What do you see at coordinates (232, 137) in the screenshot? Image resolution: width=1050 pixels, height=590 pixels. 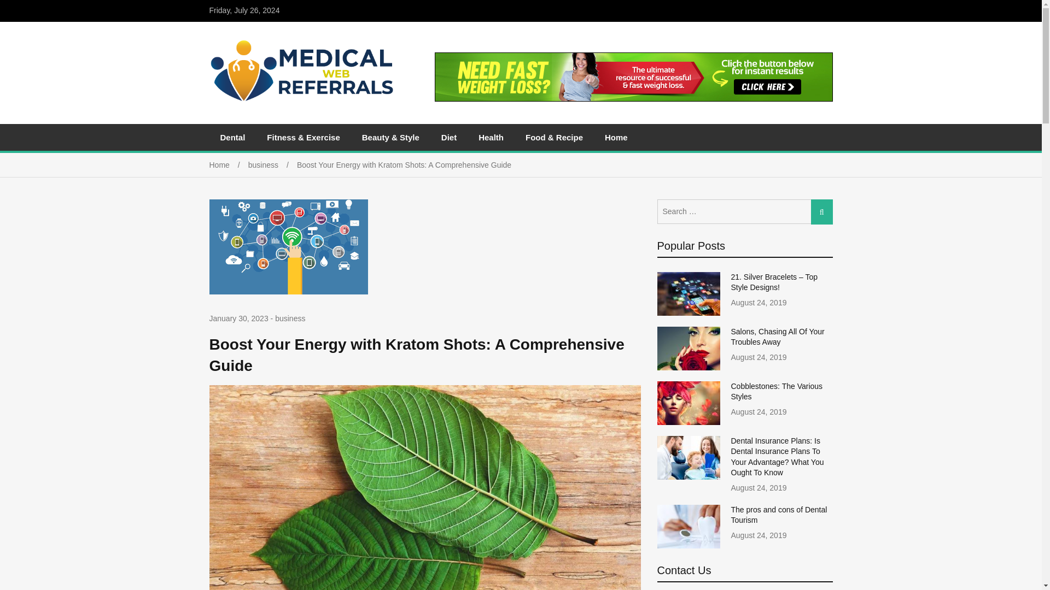 I see `Dental` at bounding box center [232, 137].